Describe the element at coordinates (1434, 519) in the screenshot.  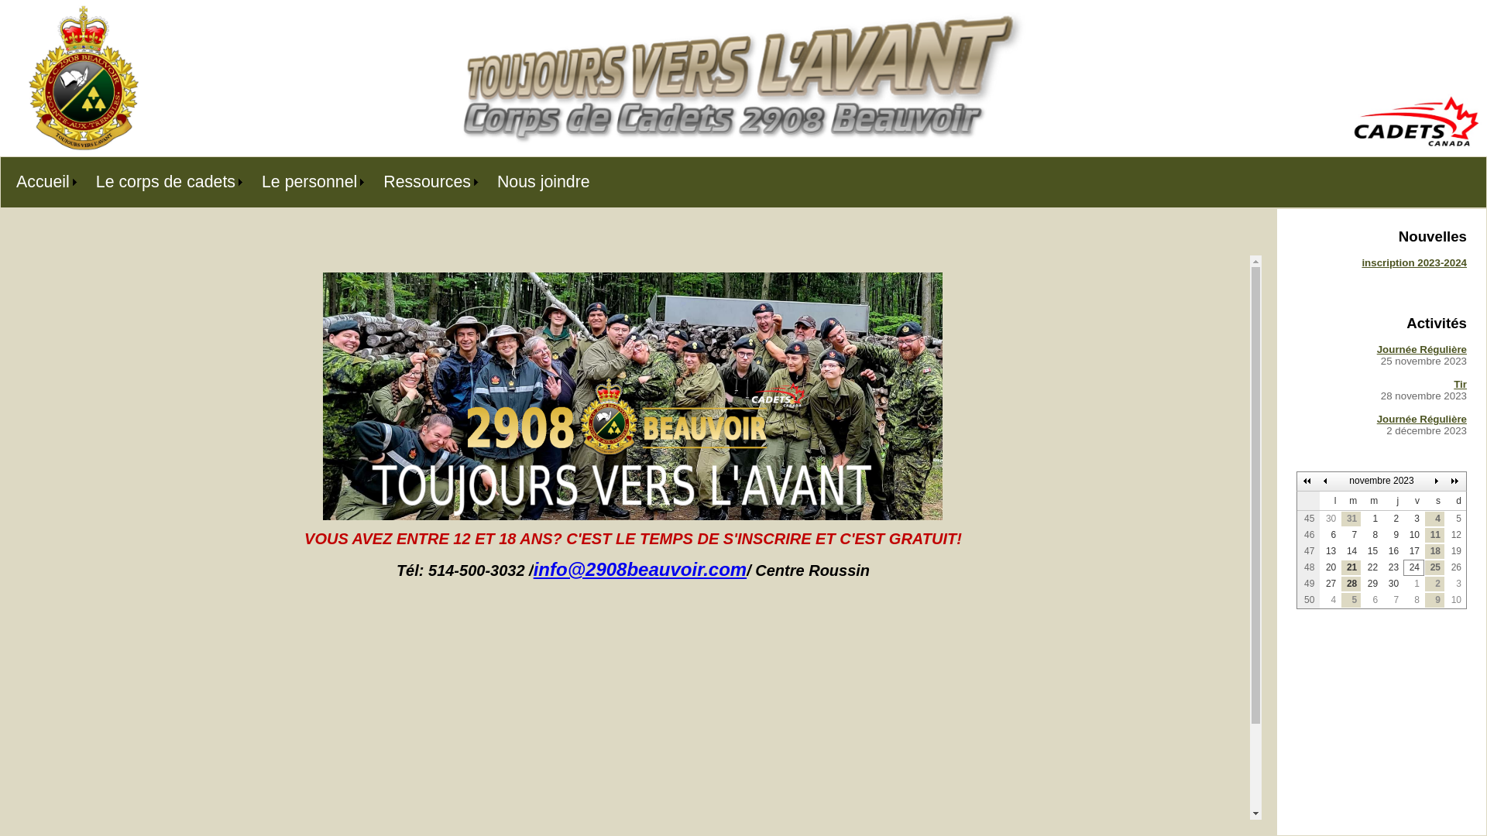
I see `4` at that location.